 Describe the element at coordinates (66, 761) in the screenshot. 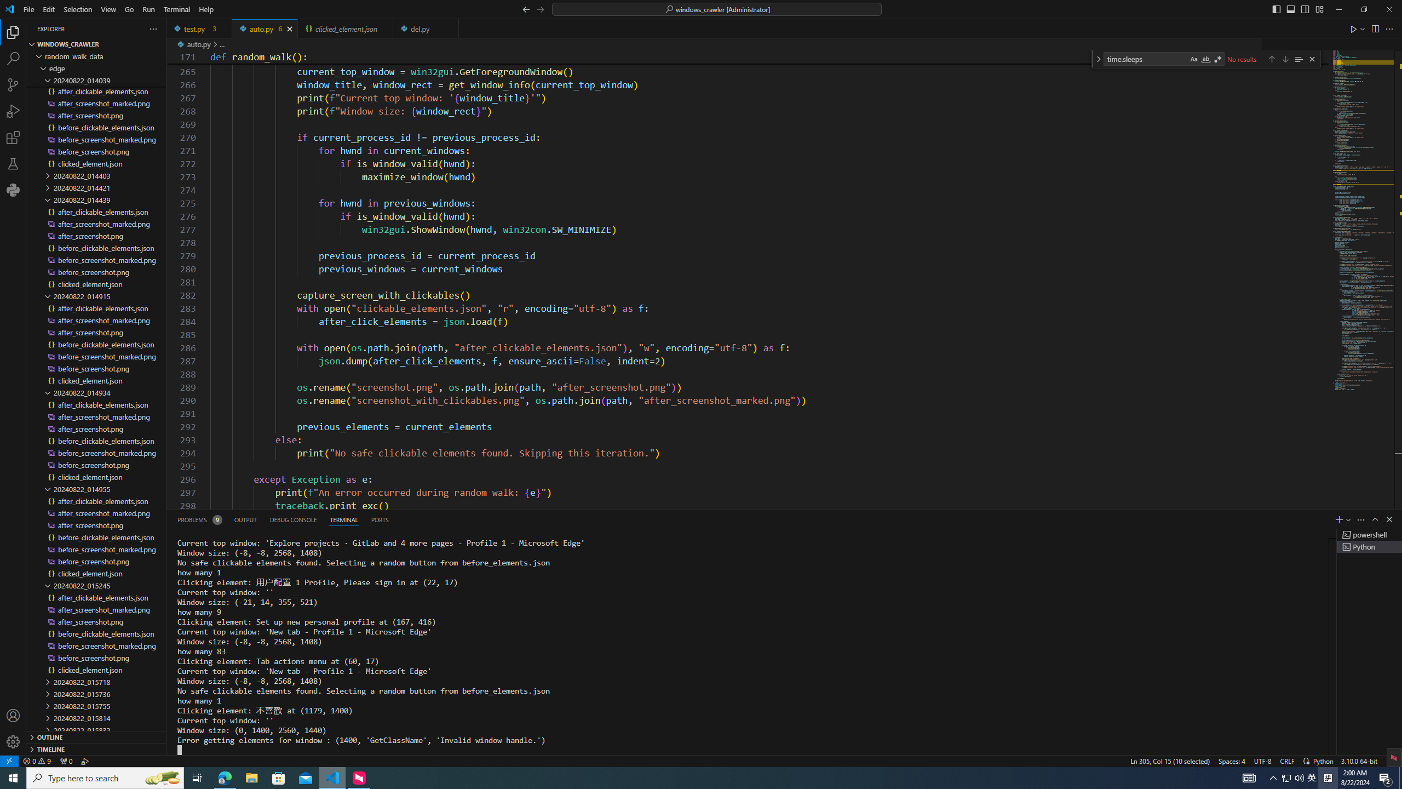

I see `No Ports Forwarded` at that location.